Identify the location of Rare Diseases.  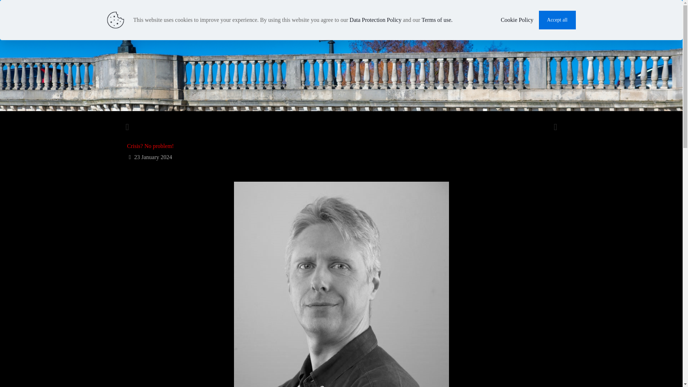
(476, 16).